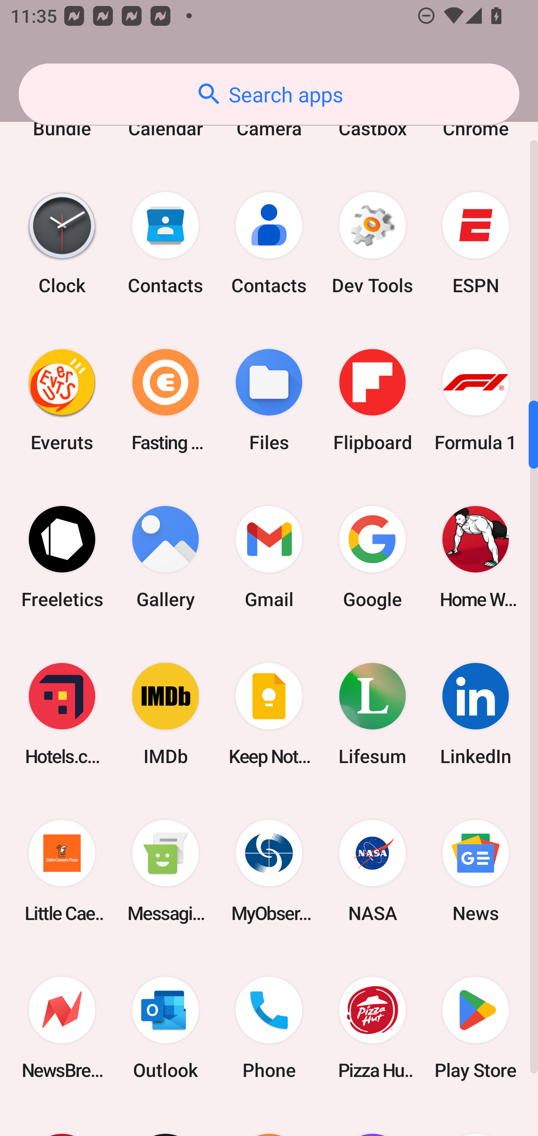  Describe the element at coordinates (372, 1028) in the screenshot. I see `Pizza Hut HK & Macau` at that location.